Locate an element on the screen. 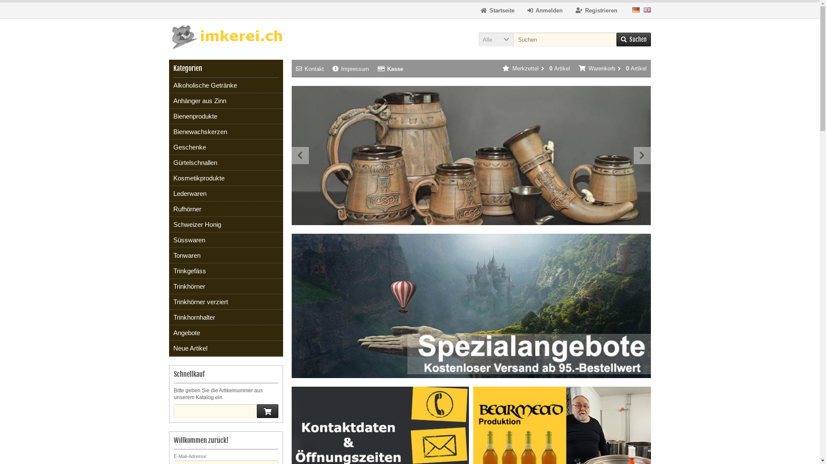 This screenshot has width=826, height=464. Next is located at coordinates (642, 156).